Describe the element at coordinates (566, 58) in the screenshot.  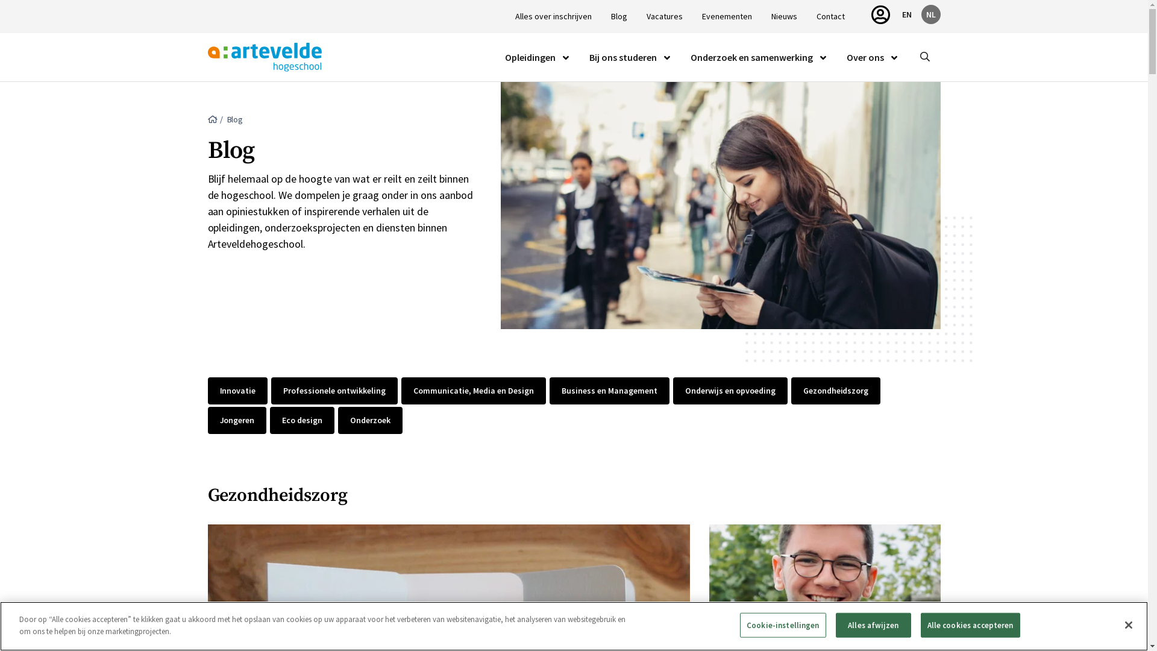
I see `Keuzelijst` at that location.